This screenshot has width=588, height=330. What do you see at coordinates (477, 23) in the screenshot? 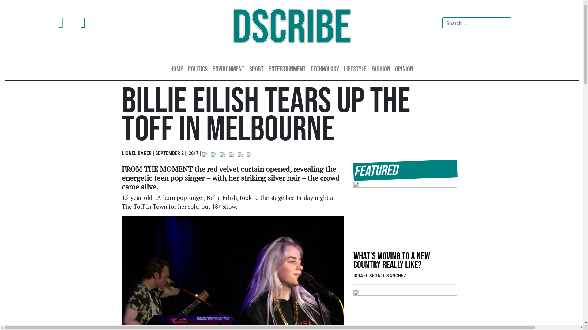
I see `Search for:` at bounding box center [477, 23].